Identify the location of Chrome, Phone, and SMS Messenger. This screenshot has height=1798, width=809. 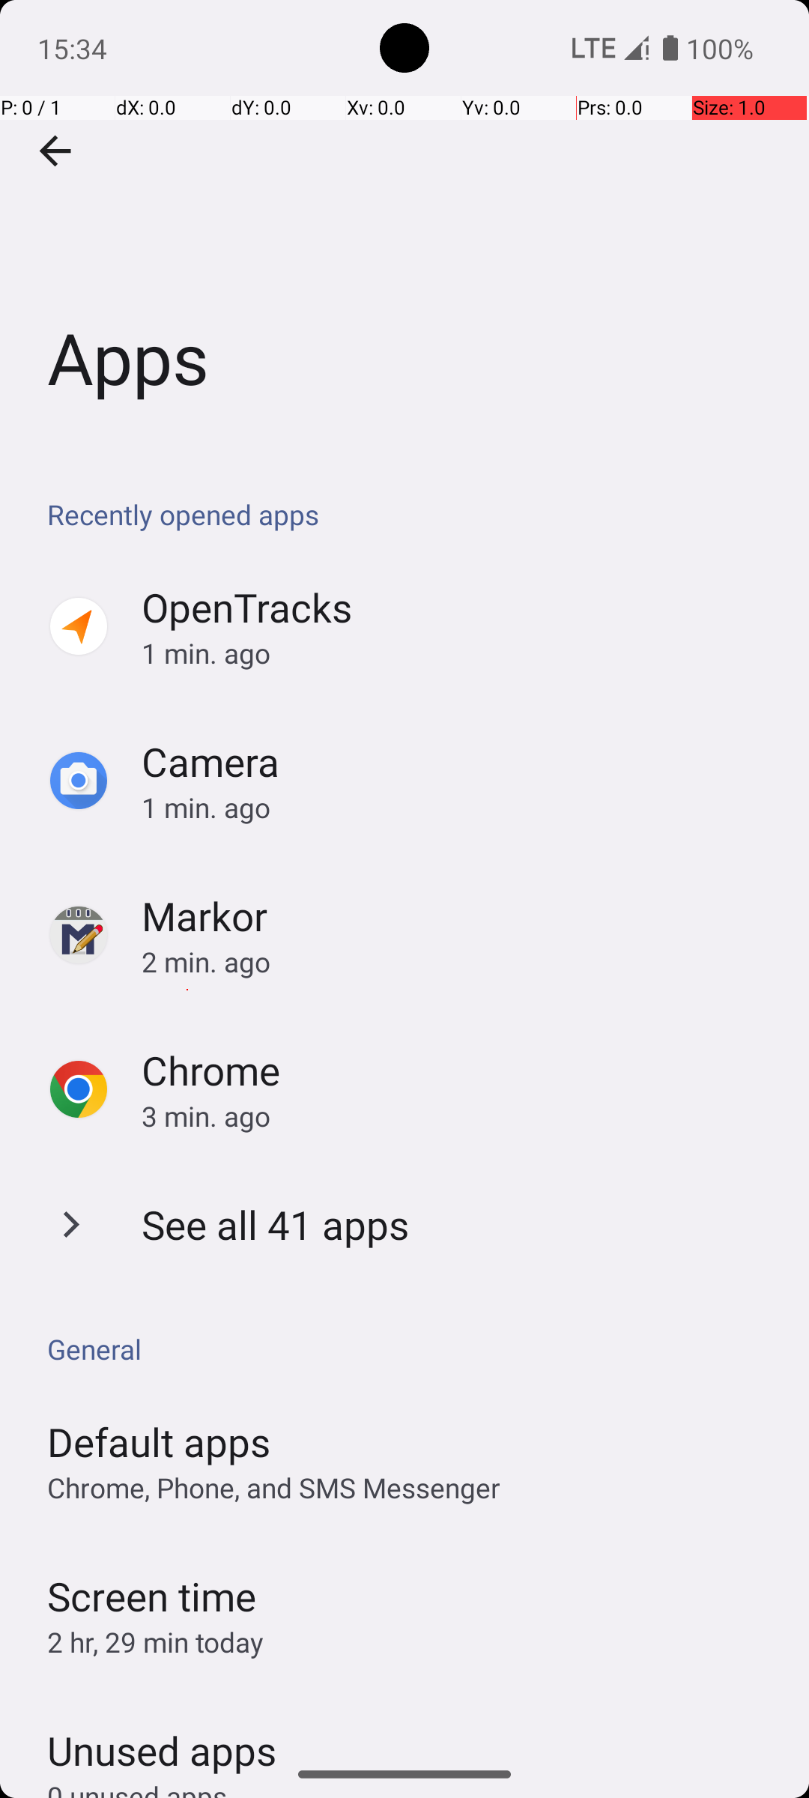
(274, 1488).